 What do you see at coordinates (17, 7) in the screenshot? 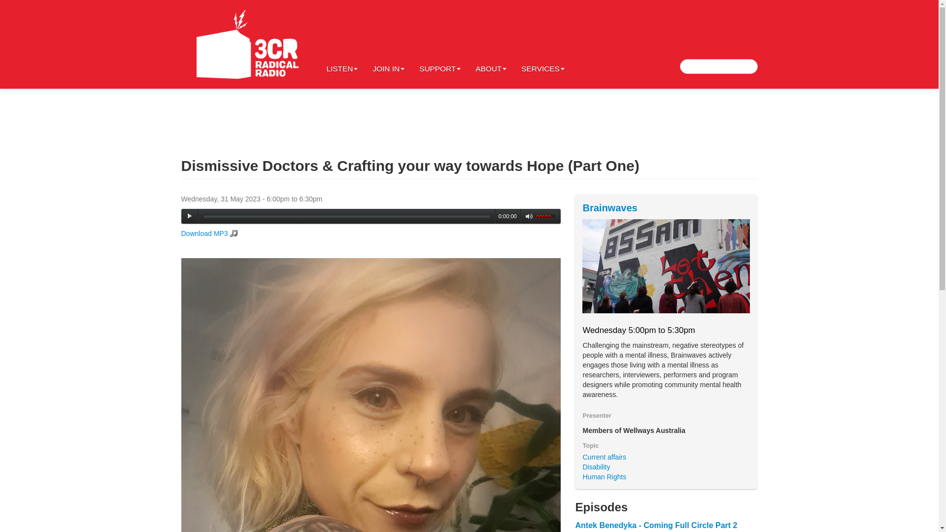
I see `Search` at bounding box center [17, 7].